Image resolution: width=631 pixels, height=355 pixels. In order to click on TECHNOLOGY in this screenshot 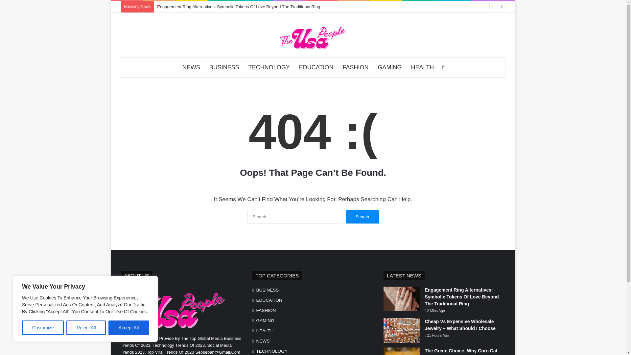, I will do `click(269, 67)`.